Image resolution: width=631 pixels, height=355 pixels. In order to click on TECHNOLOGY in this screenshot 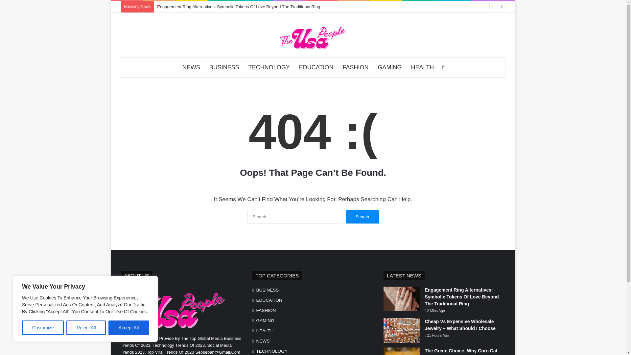, I will do `click(269, 67)`.